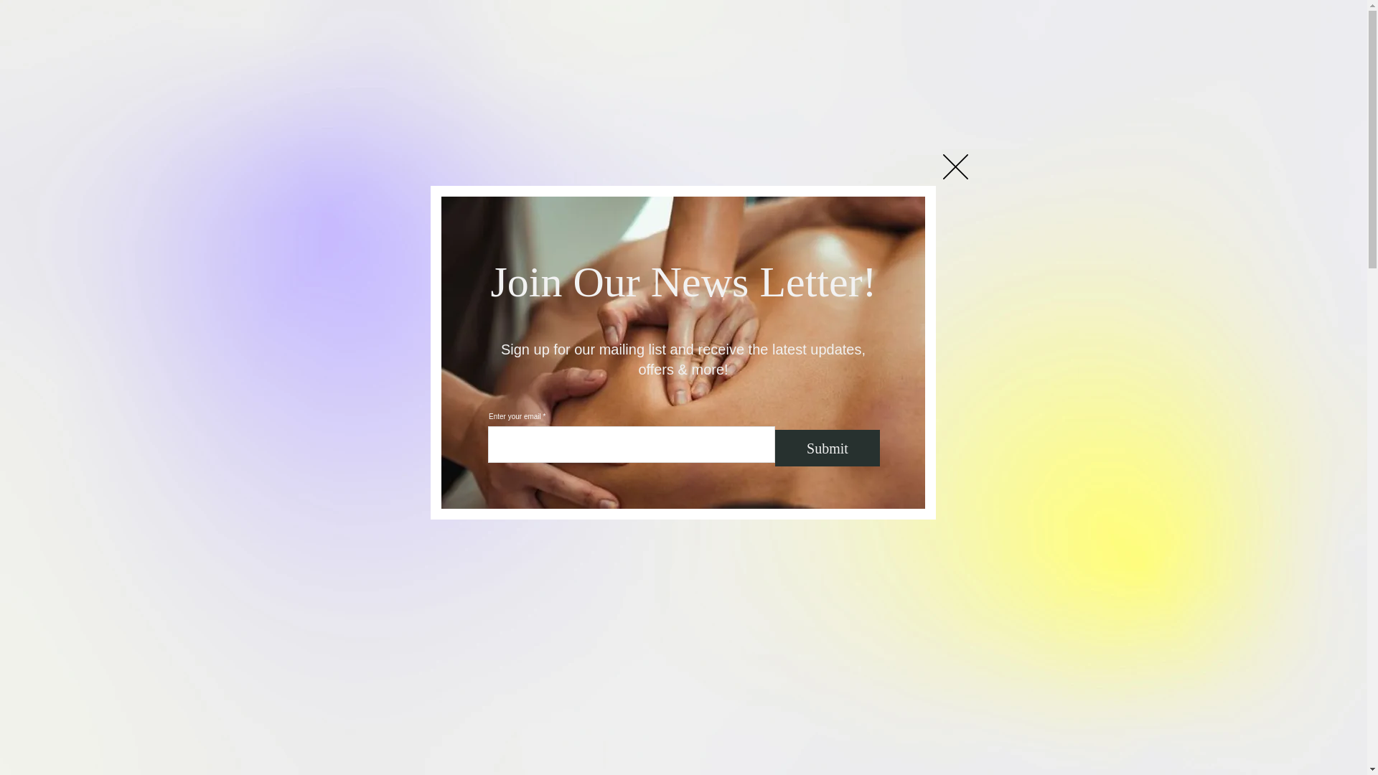 The width and height of the screenshot is (1378, 775). I want to click on Back to site, so click(955, 166).